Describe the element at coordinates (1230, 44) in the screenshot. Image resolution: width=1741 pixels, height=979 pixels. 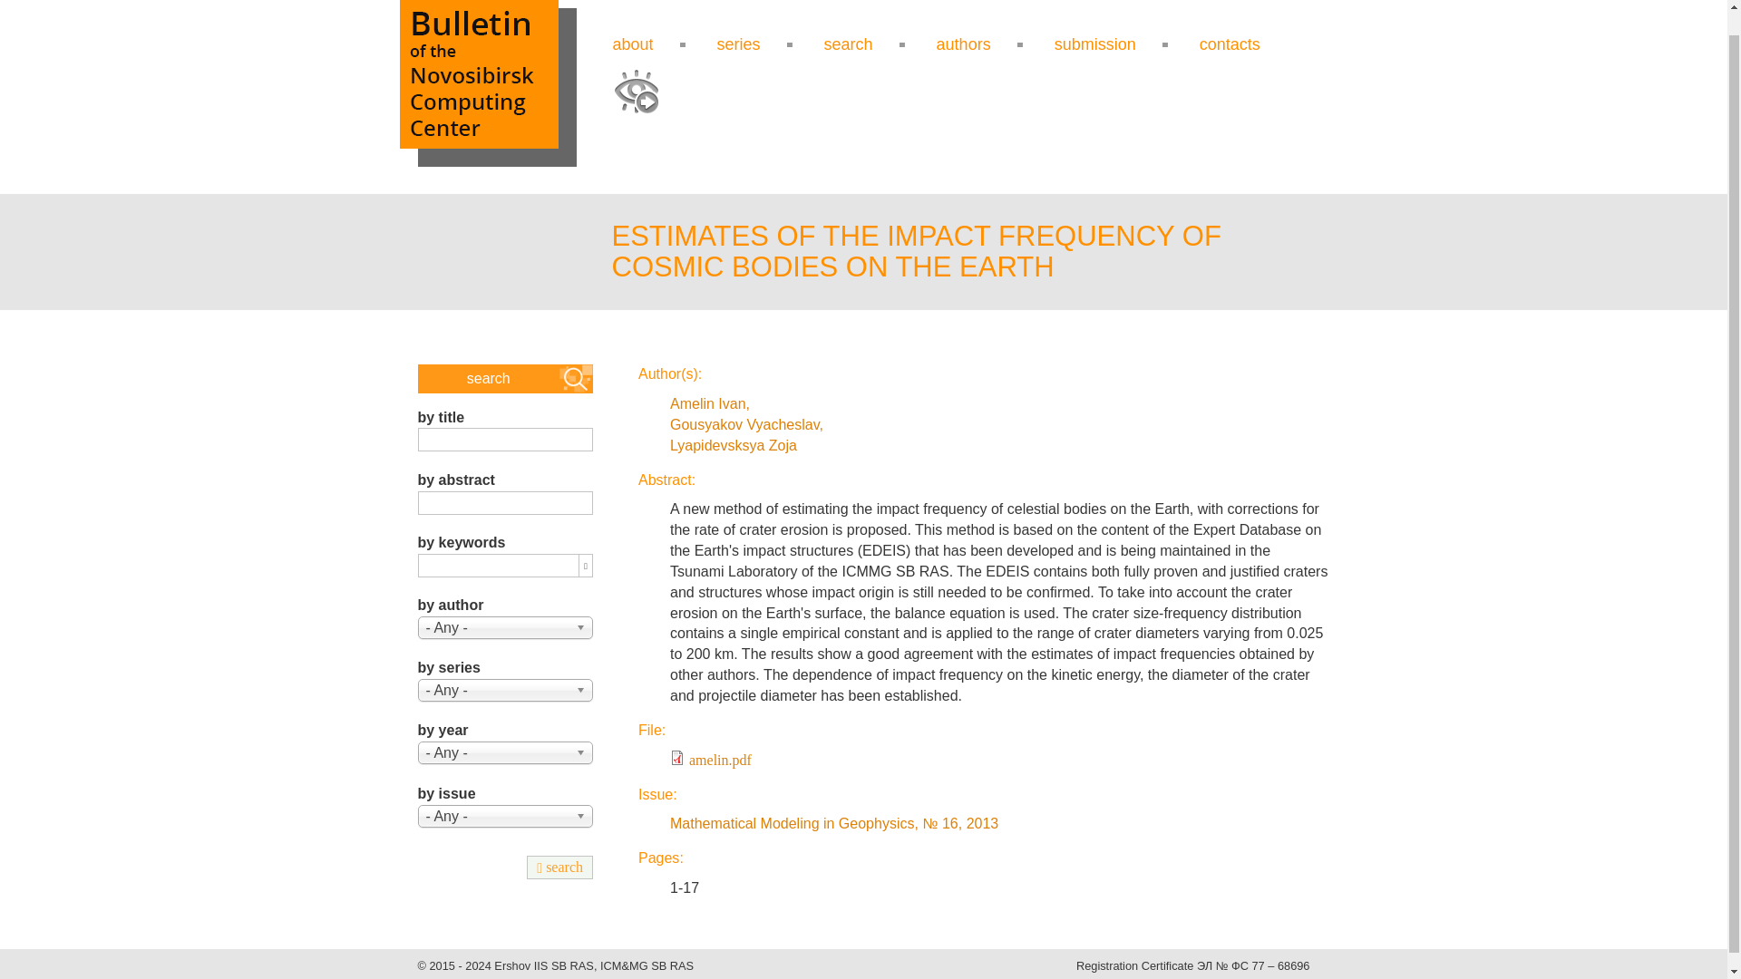
I see `contacts` at that location.